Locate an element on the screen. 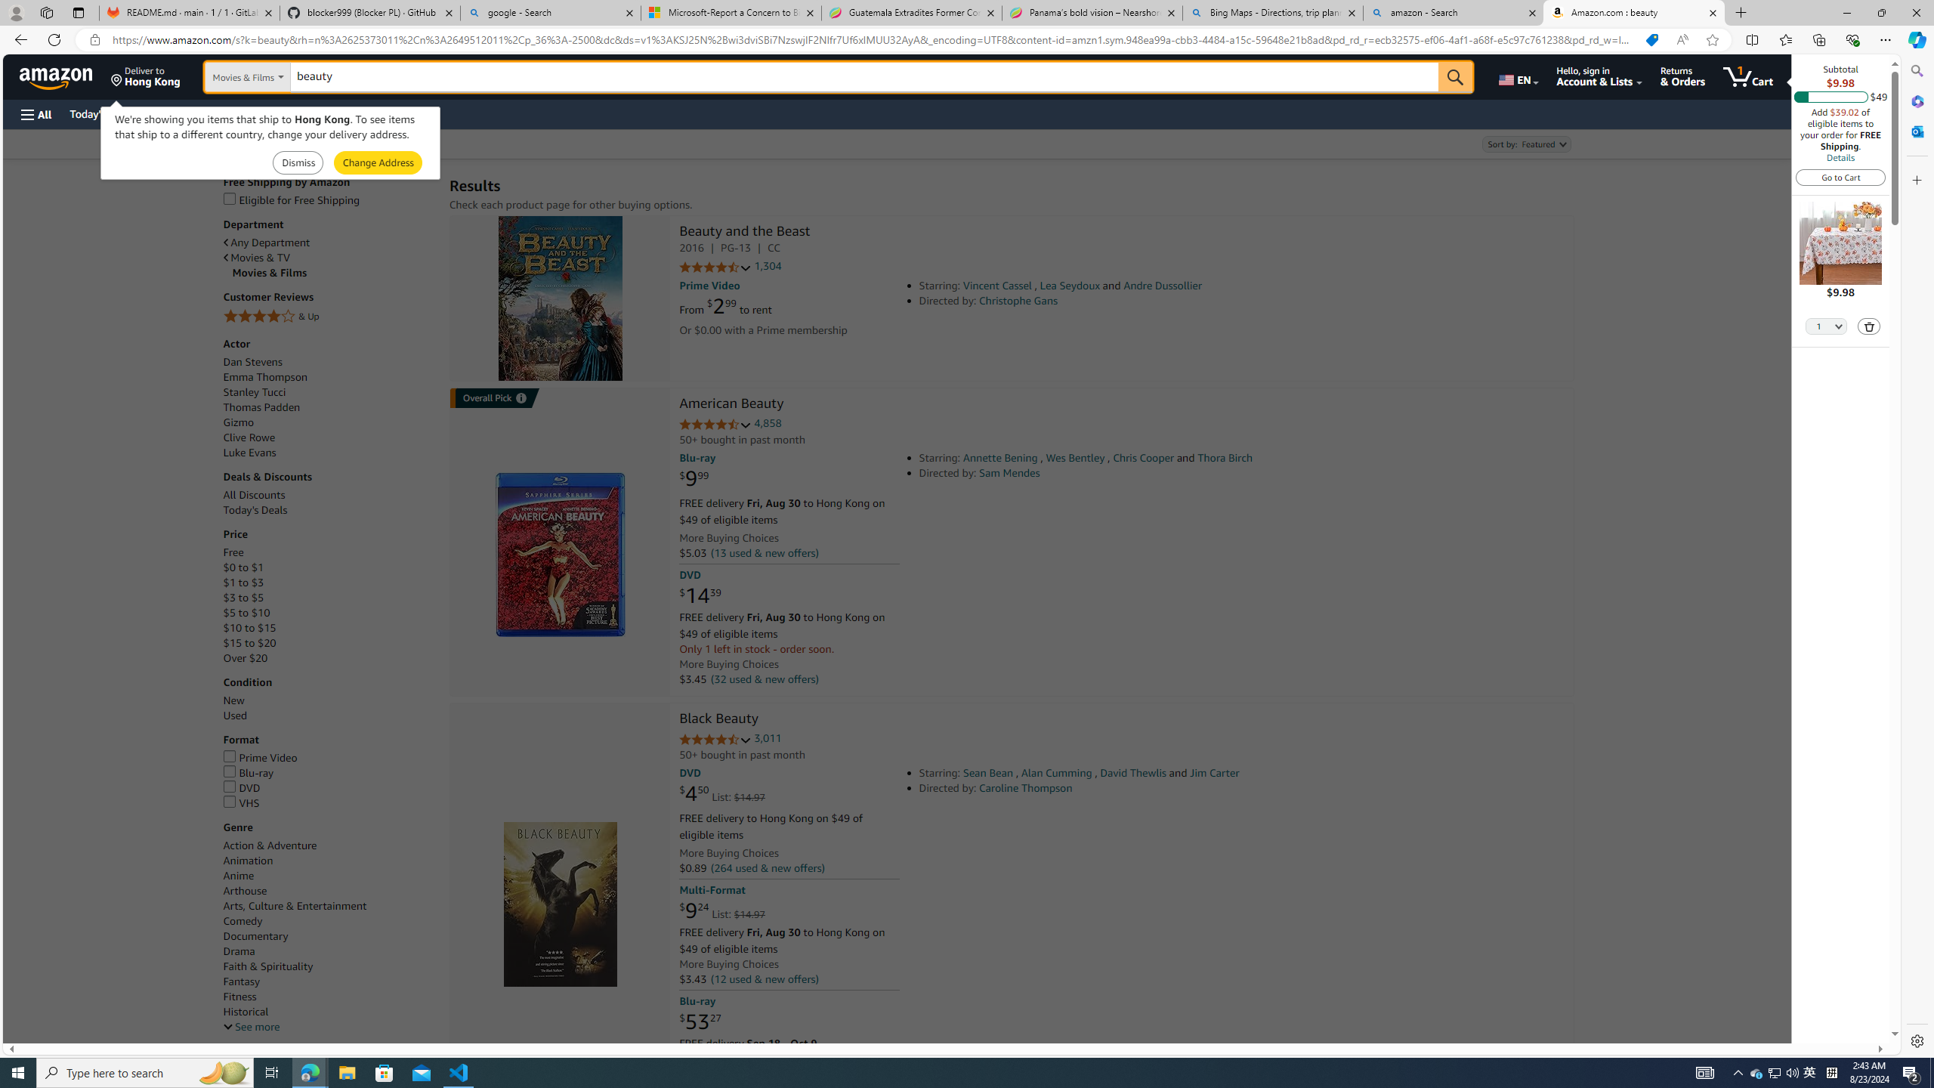 This screenshot has width=1934, height=1088. Amazon is located at coordinates (57, 76).